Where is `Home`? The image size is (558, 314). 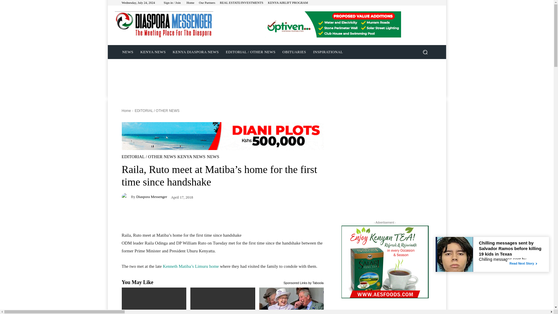
Home is located at coordinates (190, 3).